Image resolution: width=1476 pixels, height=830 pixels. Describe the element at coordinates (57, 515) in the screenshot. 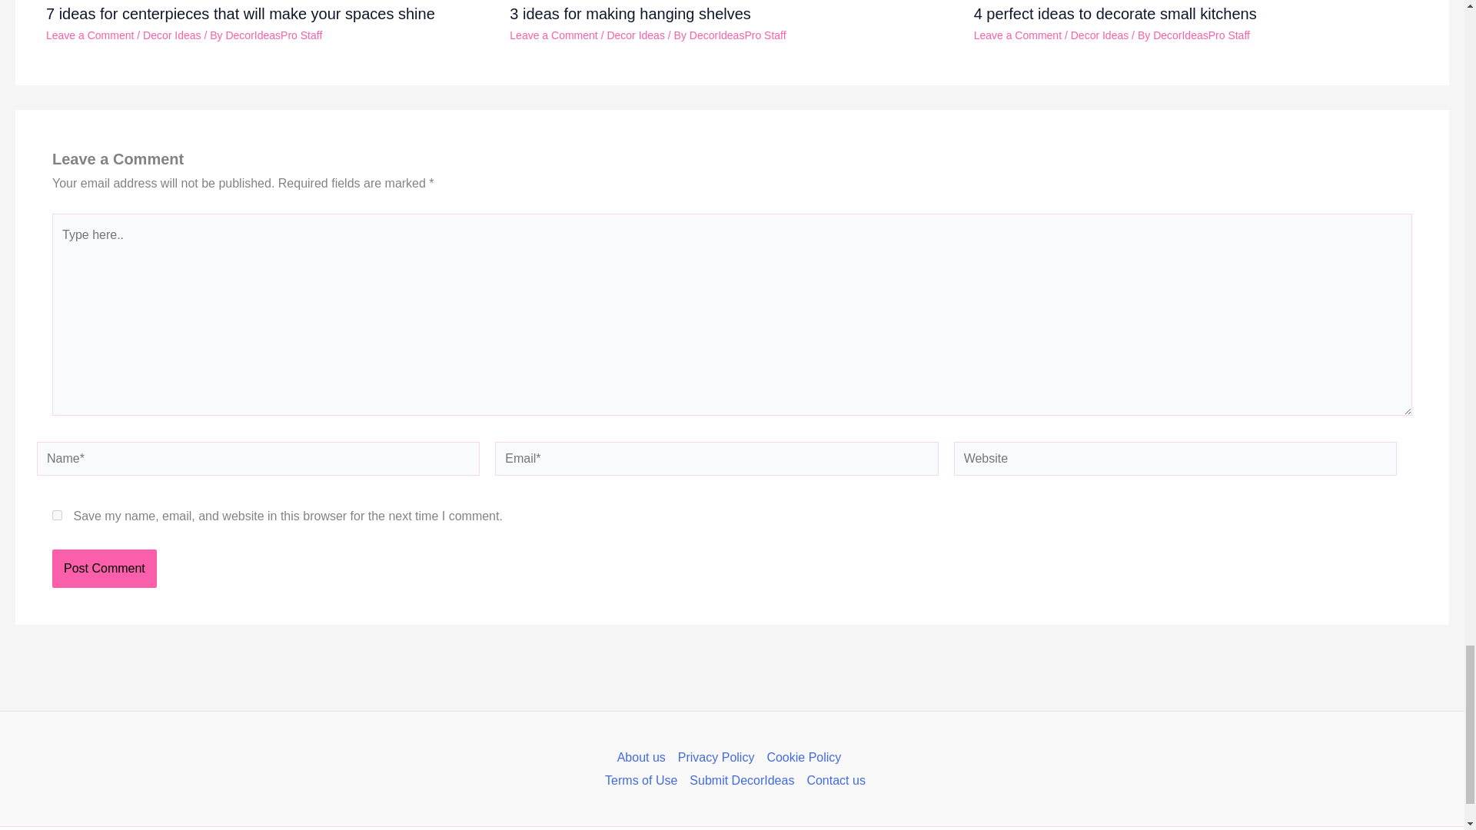

I see `yes` at that location.